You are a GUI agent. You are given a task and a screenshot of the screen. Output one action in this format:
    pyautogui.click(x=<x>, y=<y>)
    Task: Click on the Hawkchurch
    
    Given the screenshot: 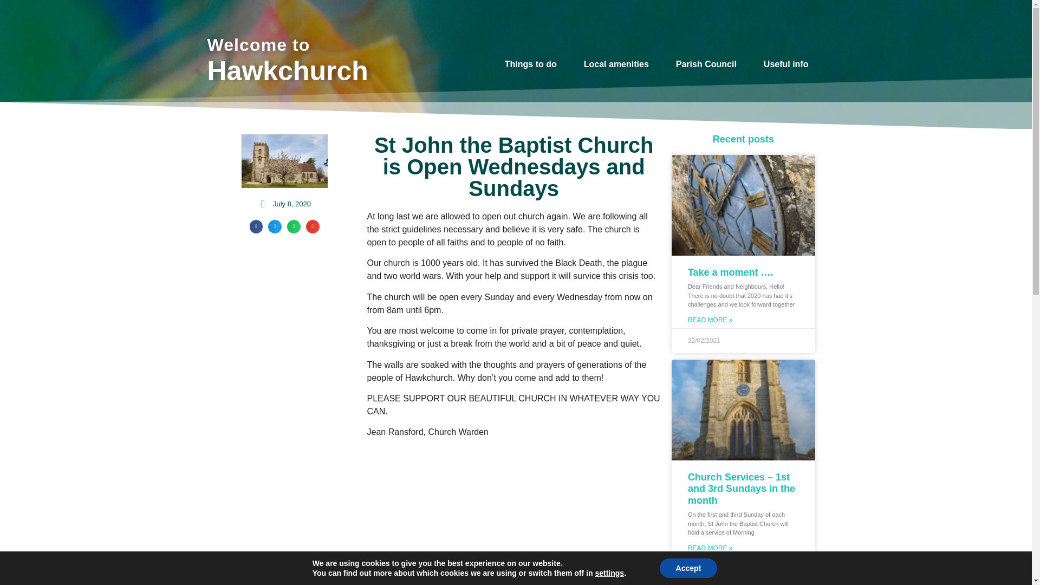 What is the action you would take?
    pyautogui.click(x=287, y=70)
    